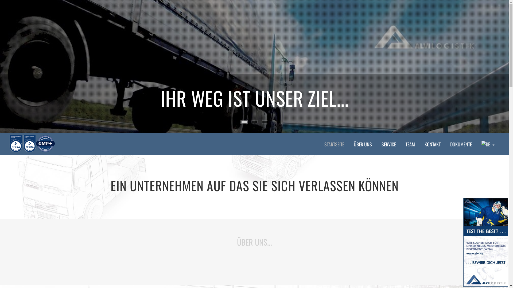  Describe the element at coordinates (486, 144) in the screenshot. I see `Deutsch` at that location.